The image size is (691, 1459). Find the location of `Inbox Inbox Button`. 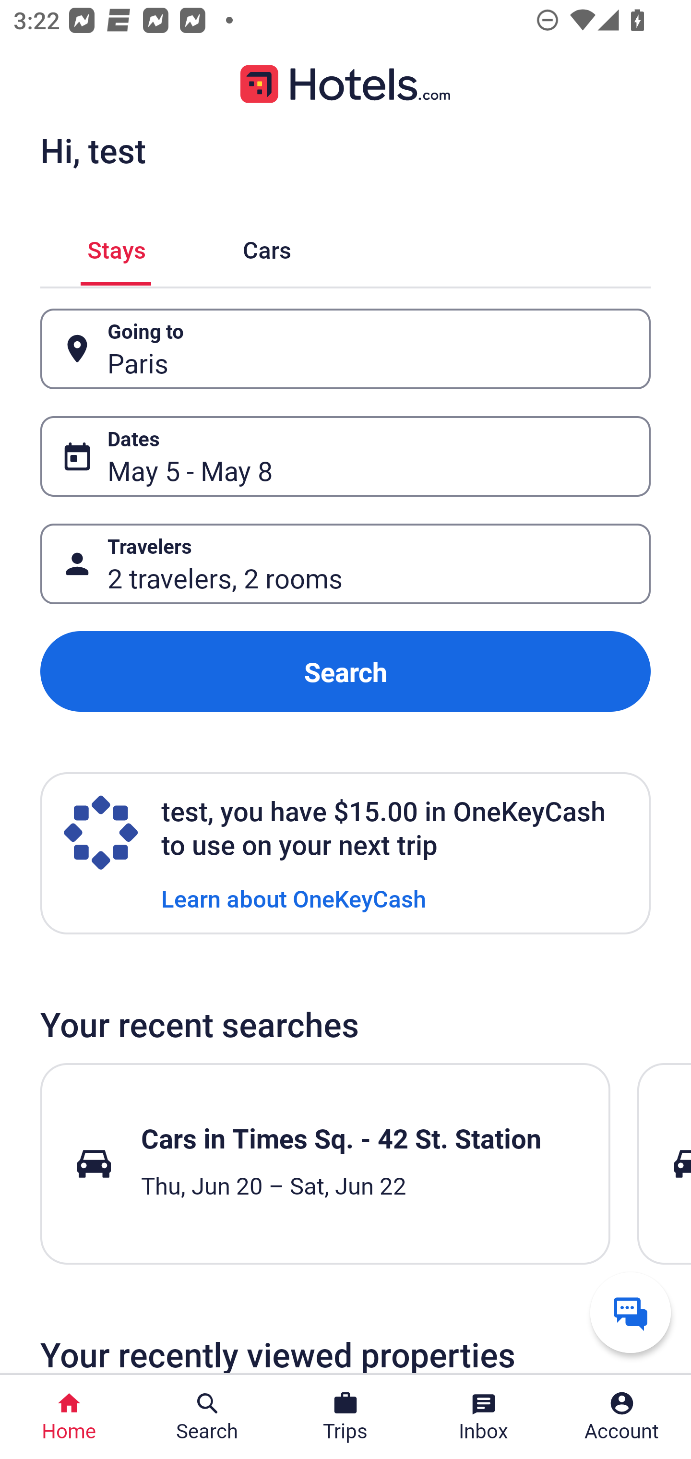

Inbox Inbox Button is located at coordinates (484, 1417).